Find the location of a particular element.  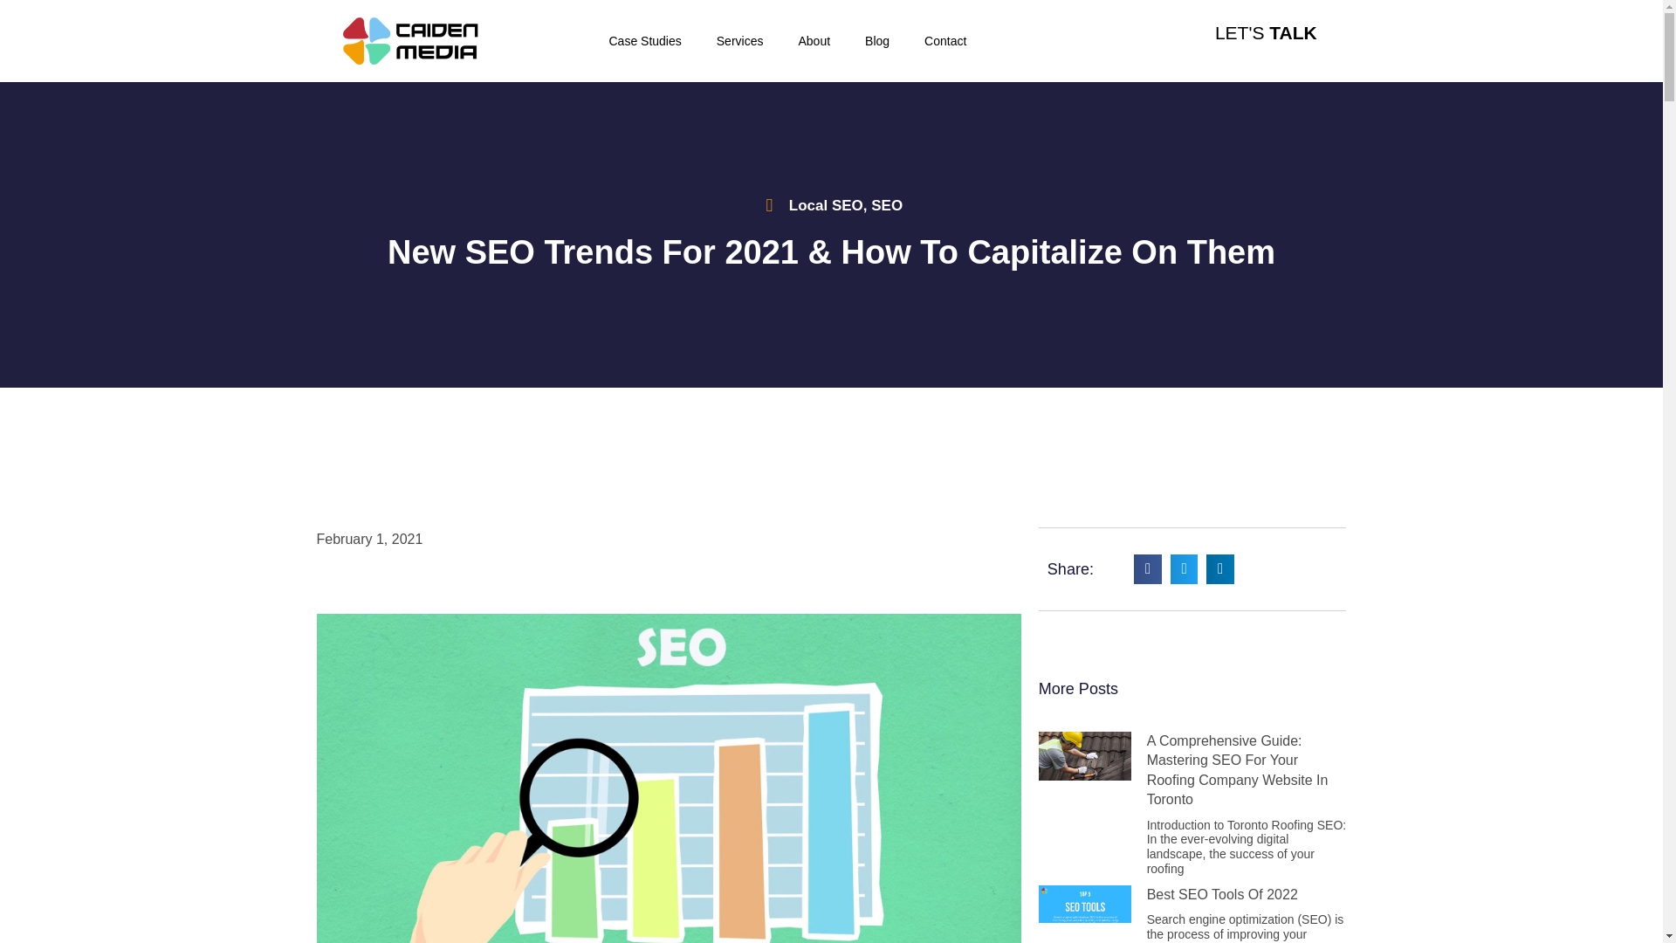

Services is located at coordinates (739, 40).